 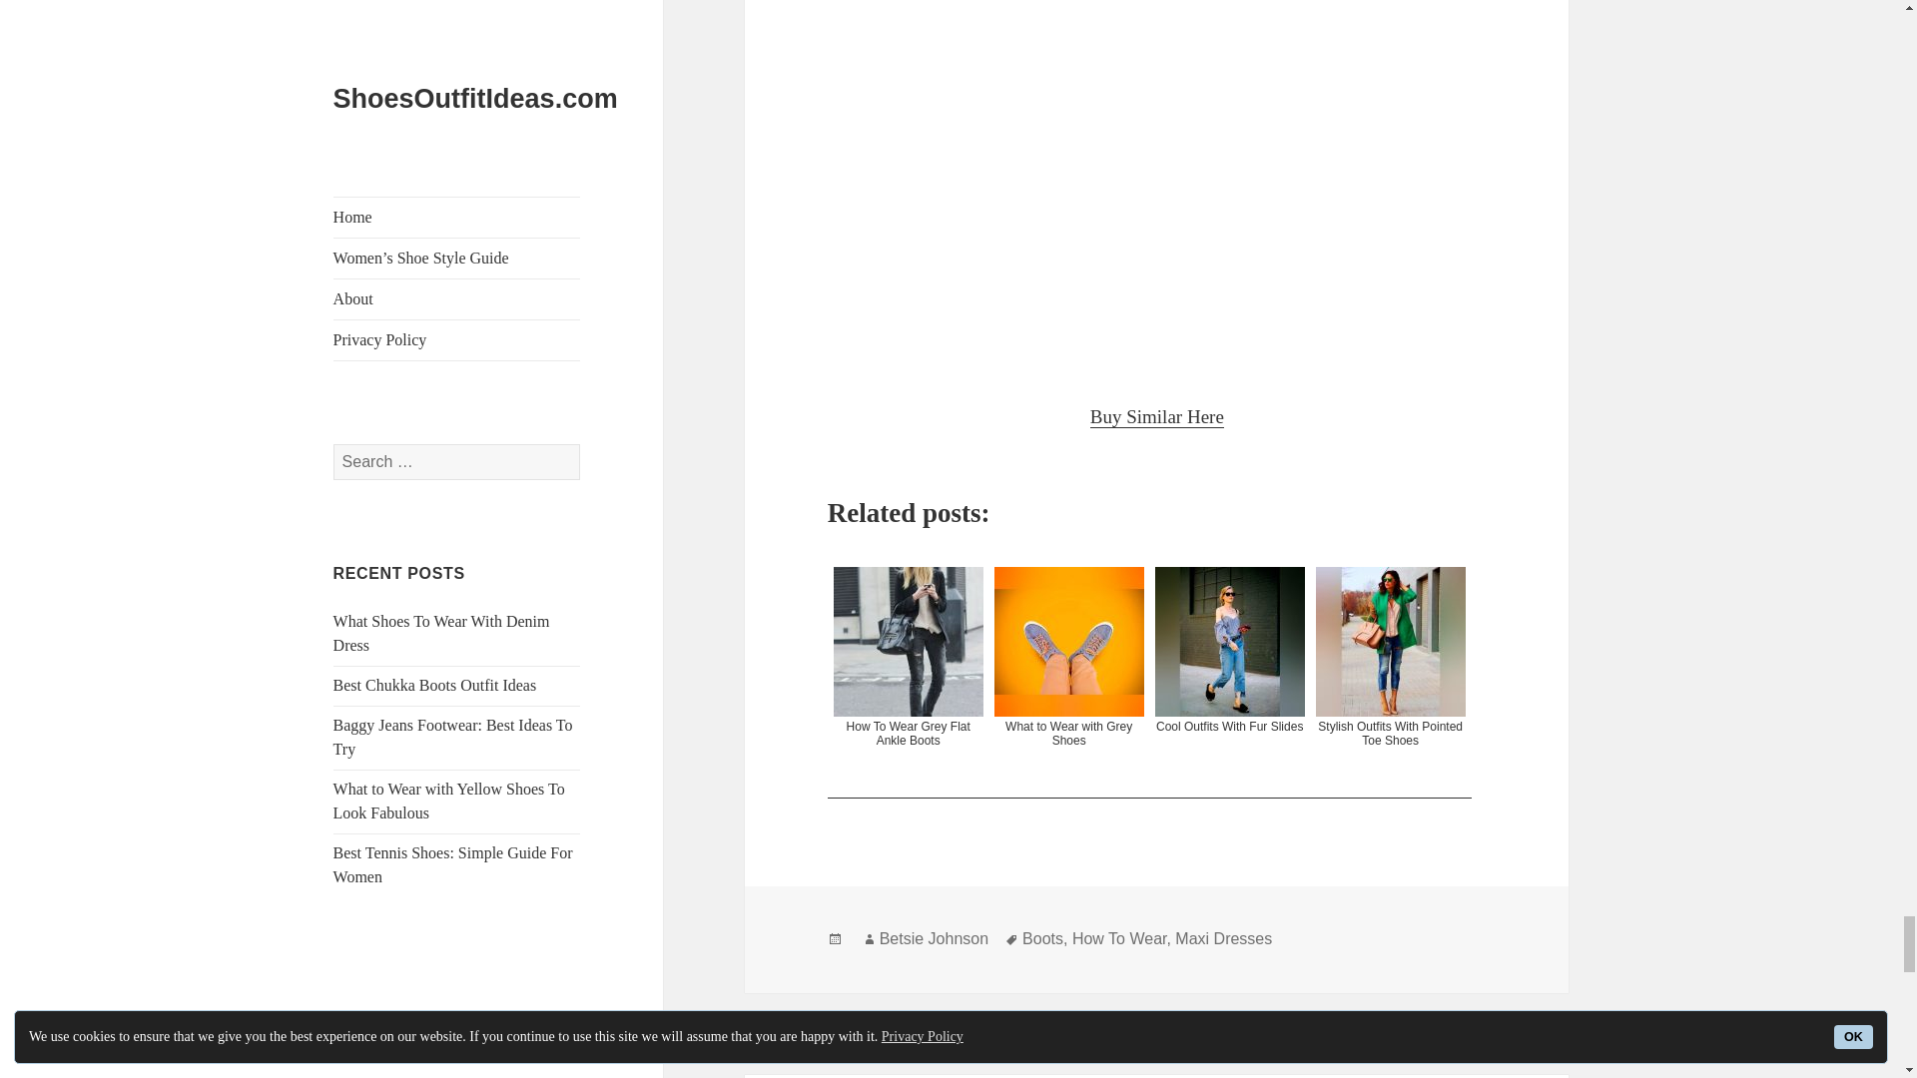 I want to click on Betsie Johnson, so click(x=935, y=939).